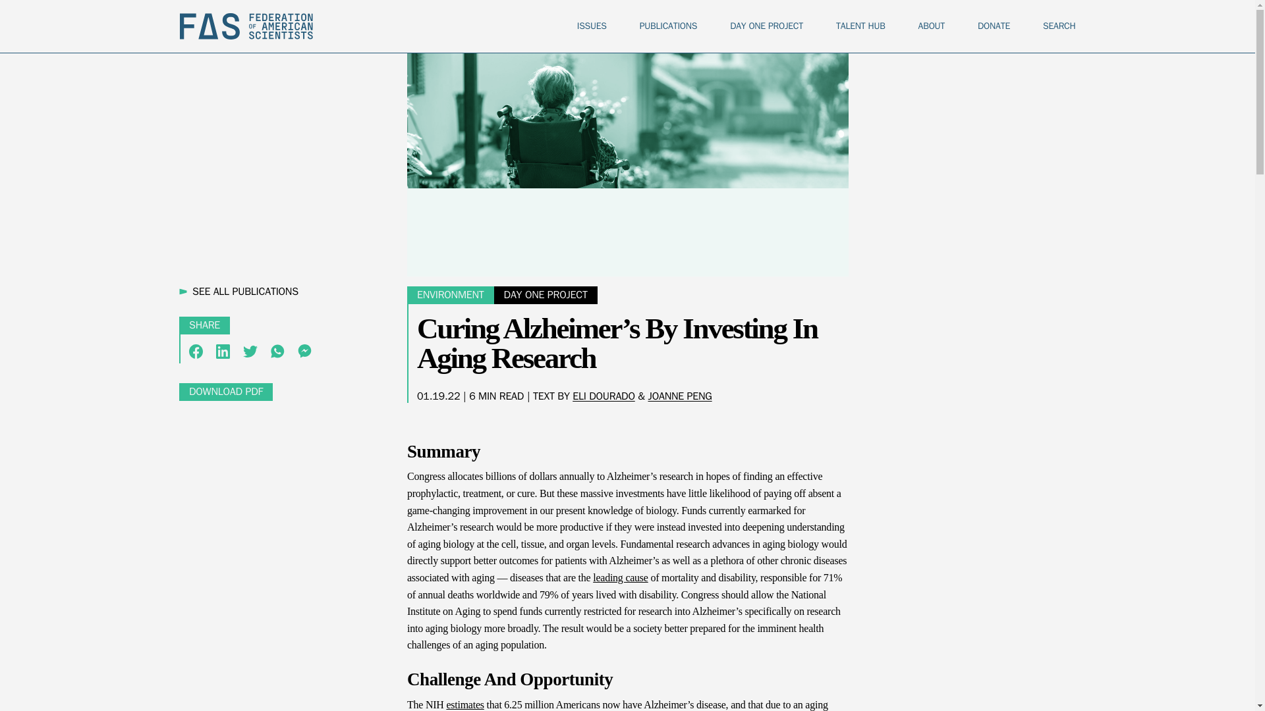 The width and height of the screenshot is (1265, 711). I want to click on ISSUES, so click(592, 26).